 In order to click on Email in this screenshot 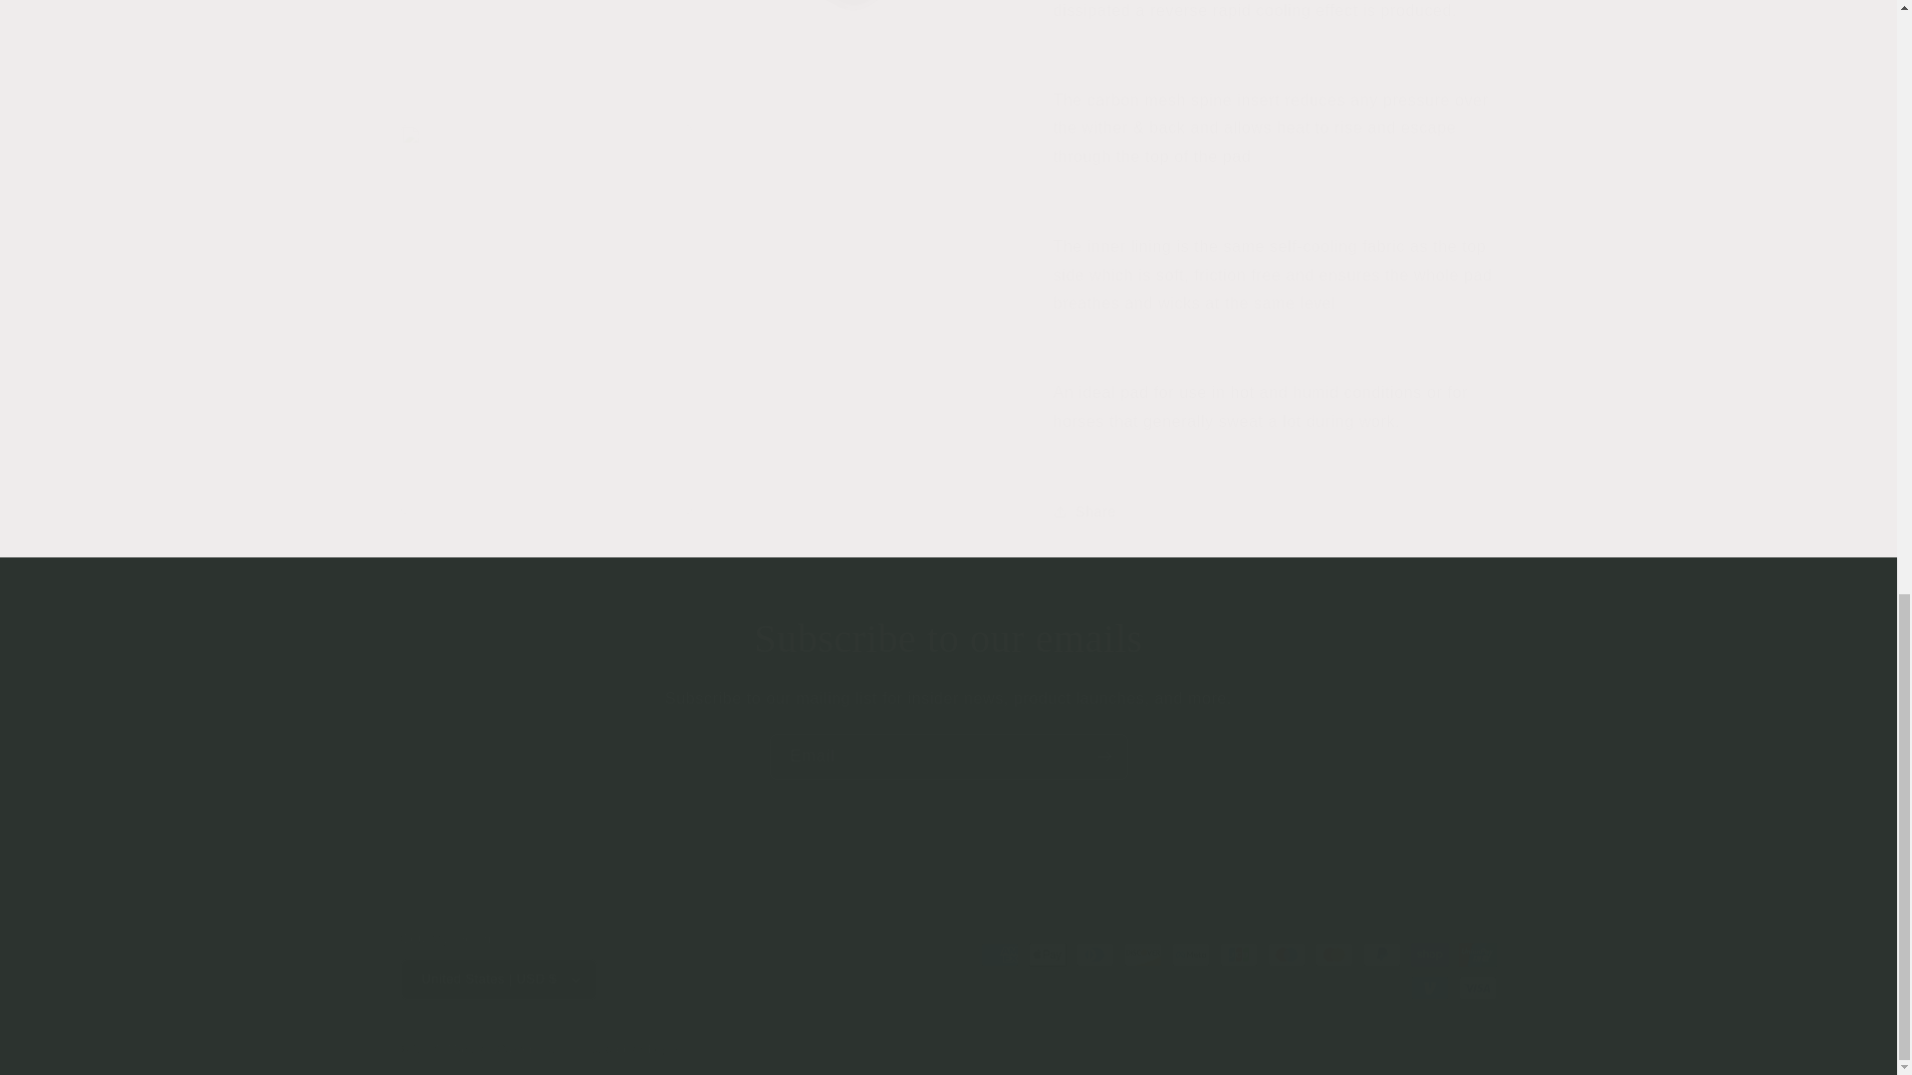, I will do `click(948, 756)`.